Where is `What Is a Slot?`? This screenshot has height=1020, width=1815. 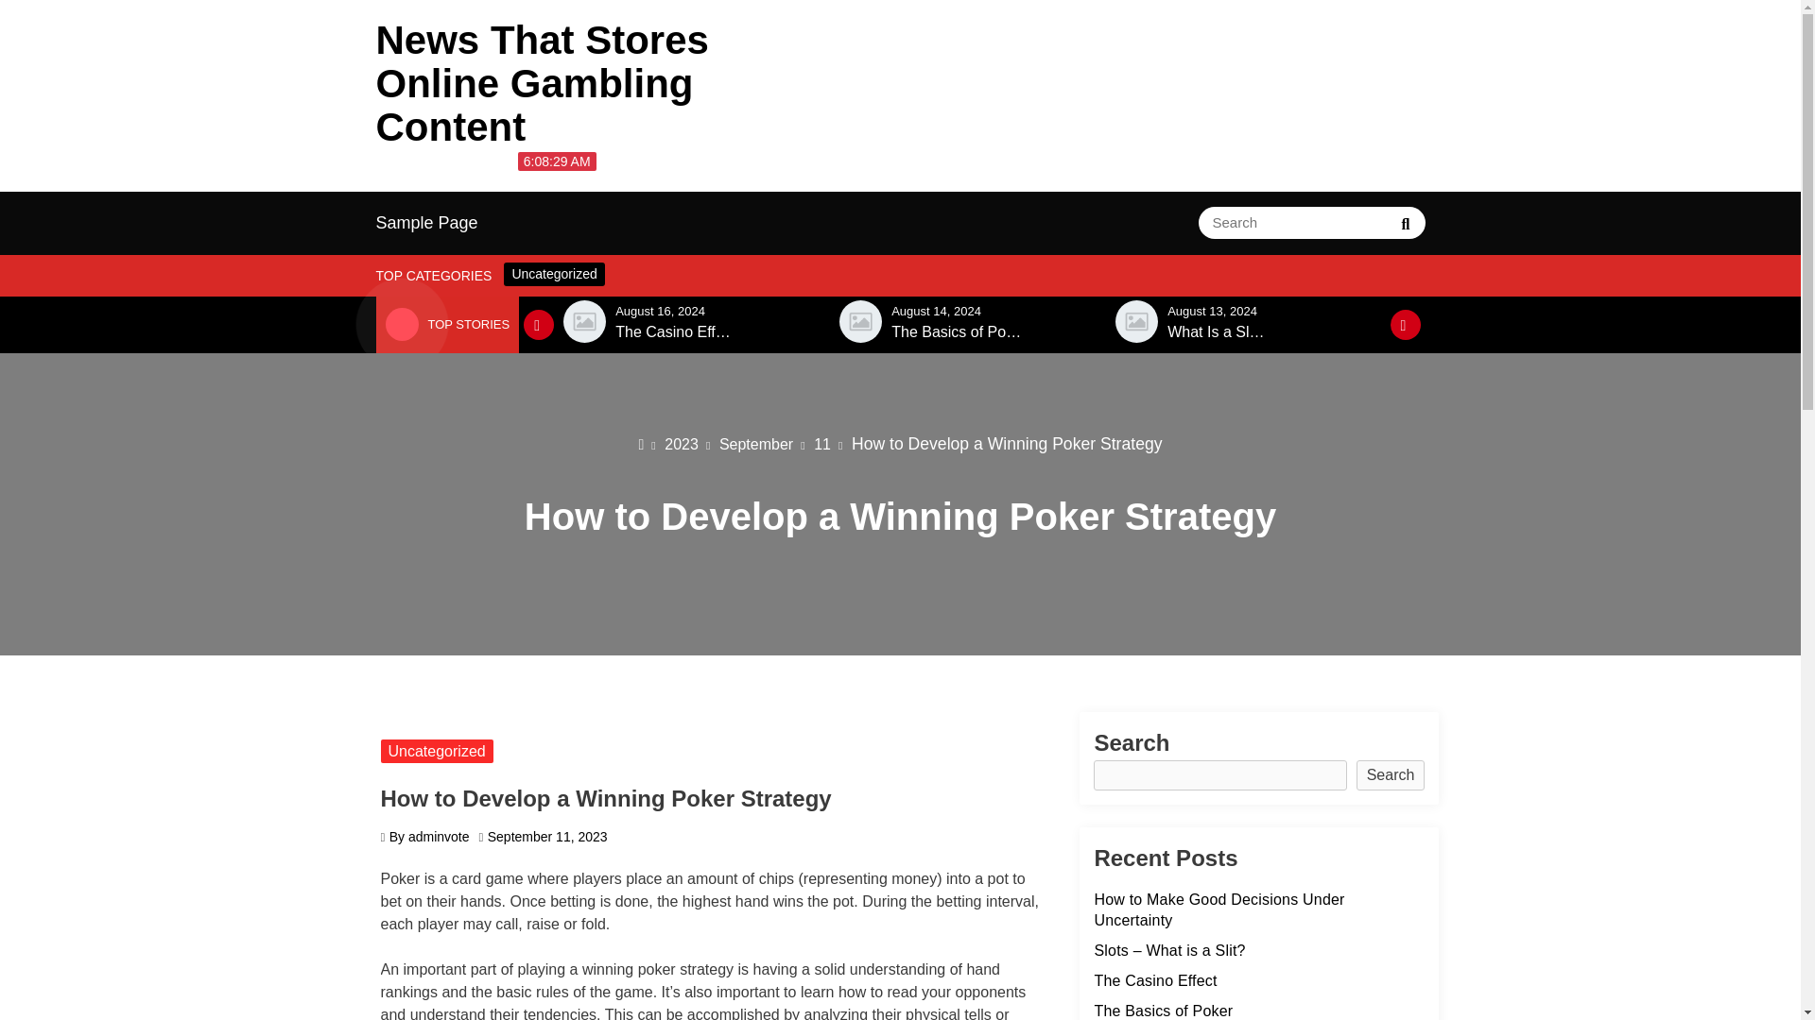 What Is a Slot? is located at coordinates (1219, 332).